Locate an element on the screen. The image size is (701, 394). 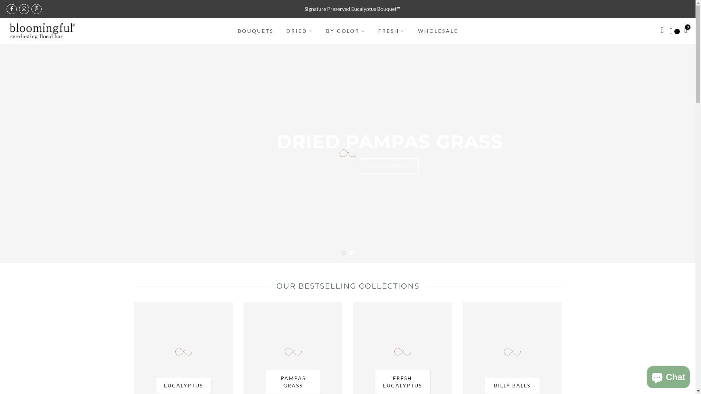
0 is located at coordinates (686, 31).